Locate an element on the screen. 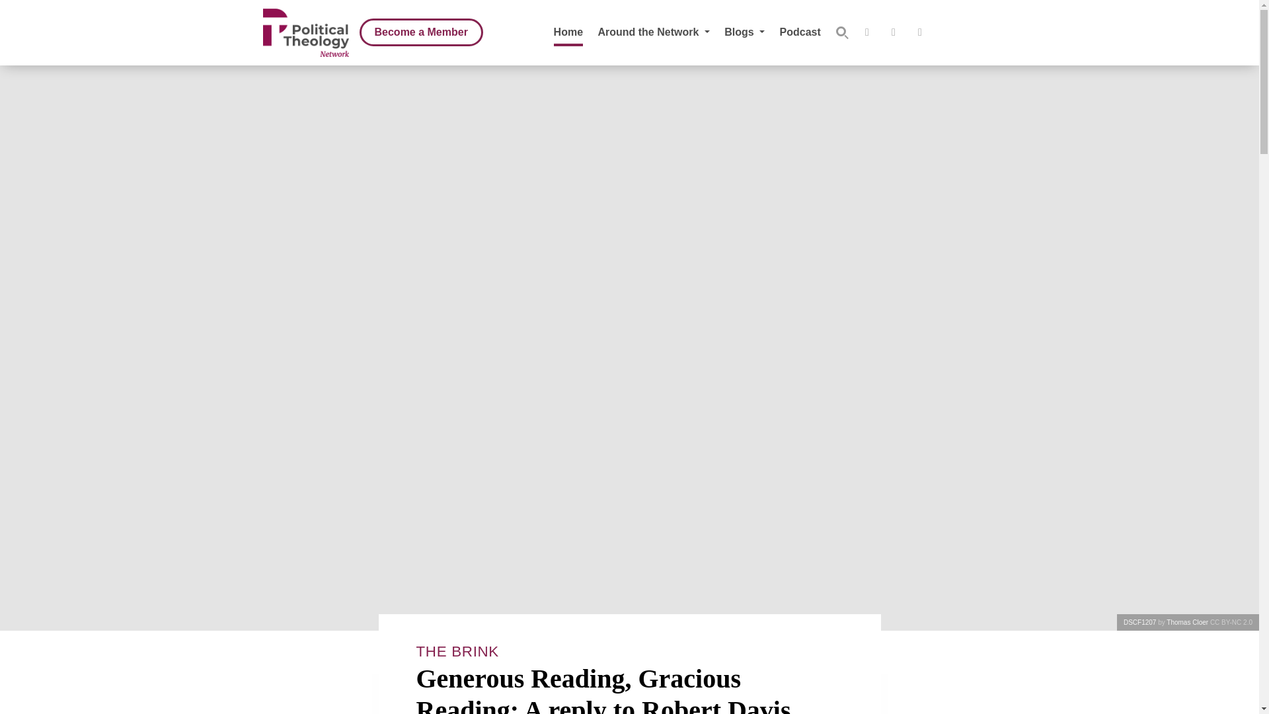  Podcast is located at coordinates (800, 32).